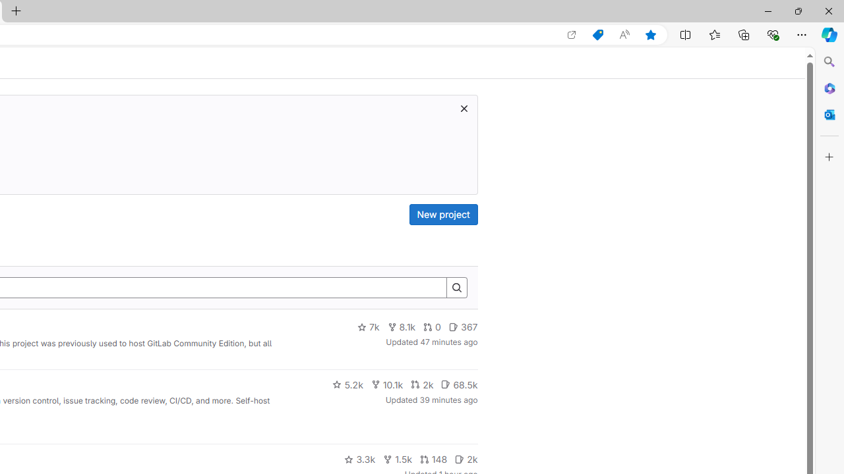 This screenshot has height=474, width=844. What do you see at coordinates (347, 384) in the screenshot?
I see `5.2k` at bounding box center [347, 384].